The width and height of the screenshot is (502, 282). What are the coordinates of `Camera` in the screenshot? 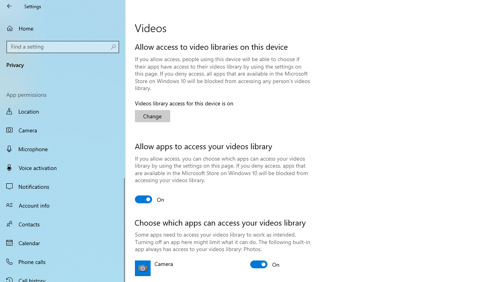 It's located at (265, 264).